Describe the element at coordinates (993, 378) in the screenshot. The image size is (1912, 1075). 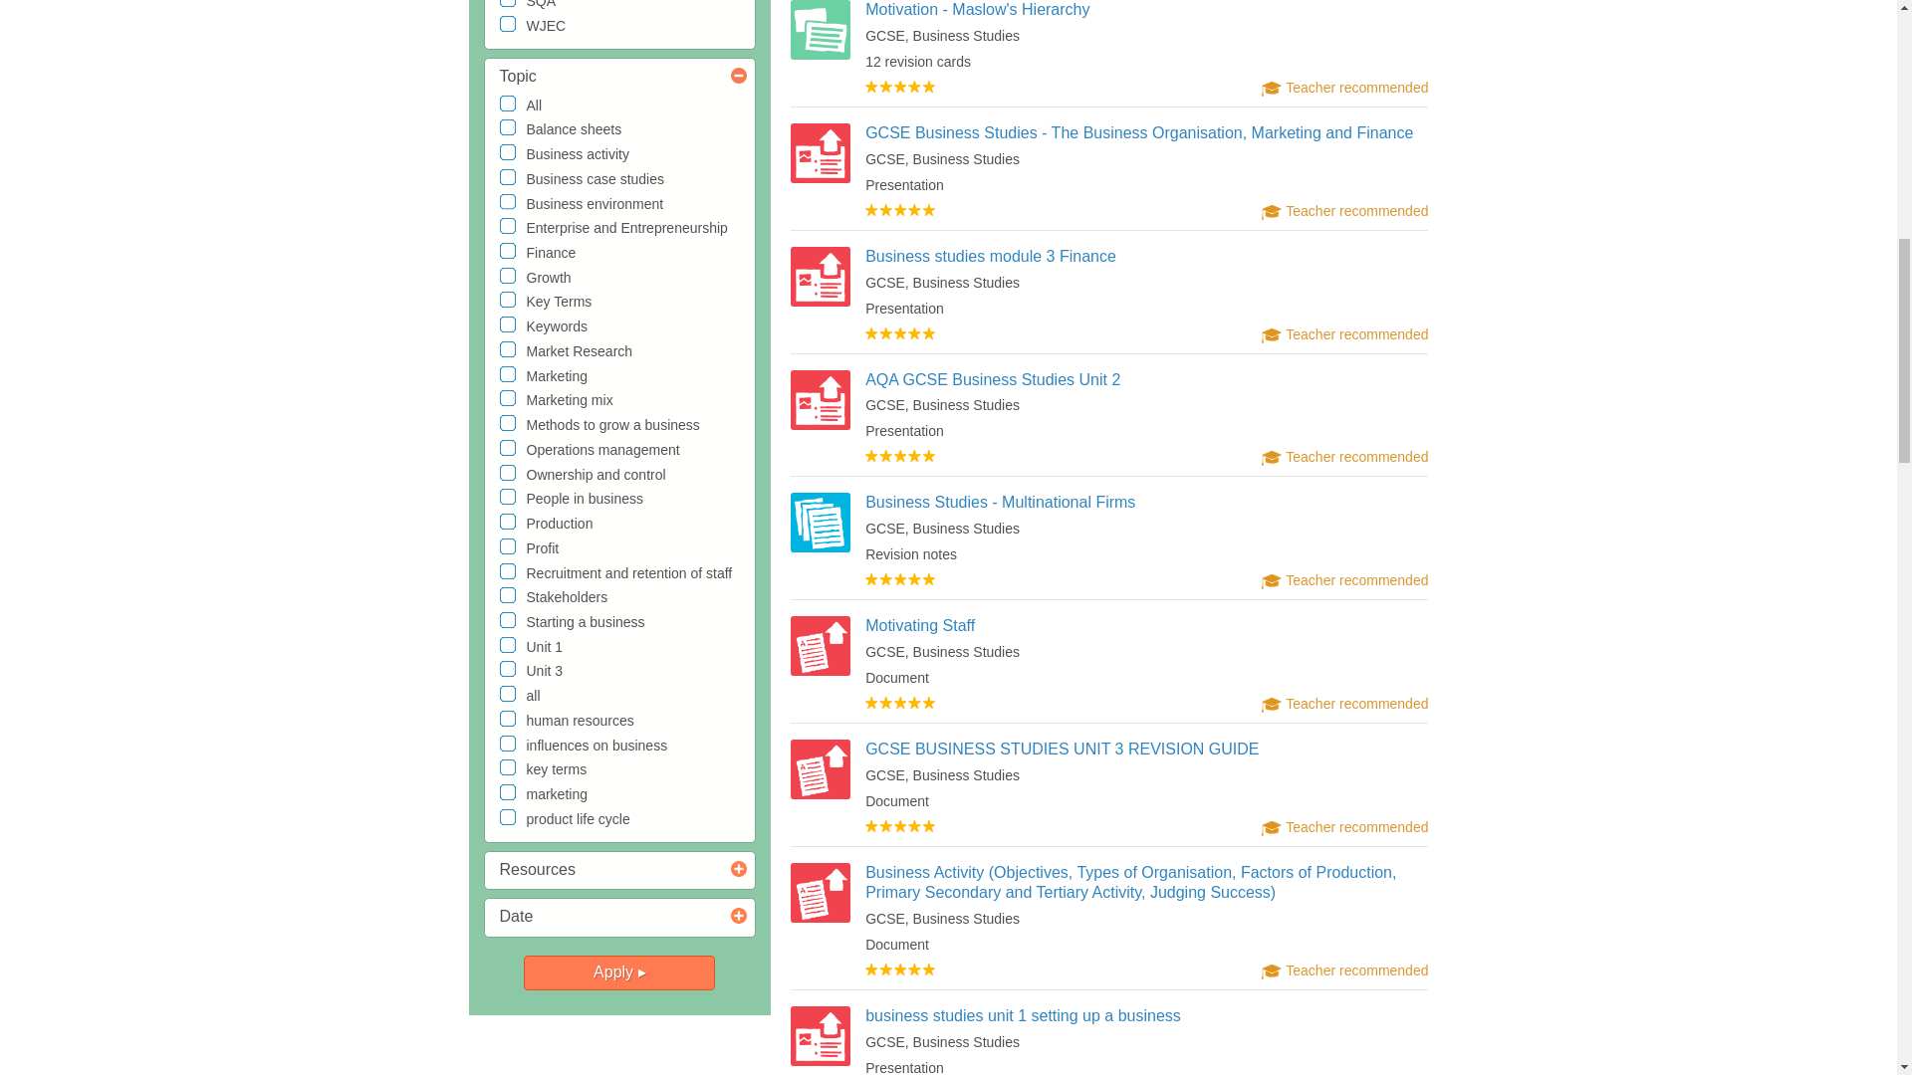
I see `AQA GCSE Business Studies Unit 2` at that location.